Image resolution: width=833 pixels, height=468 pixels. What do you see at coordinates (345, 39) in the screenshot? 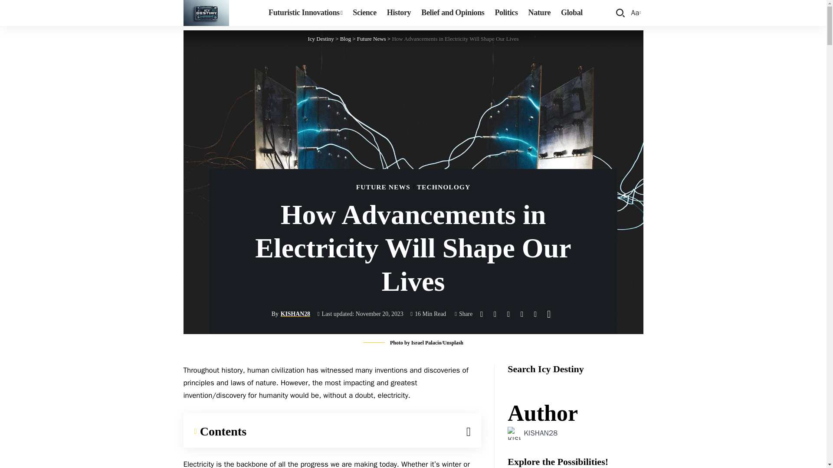
I see `Politics` at bounding box center [345, 39].